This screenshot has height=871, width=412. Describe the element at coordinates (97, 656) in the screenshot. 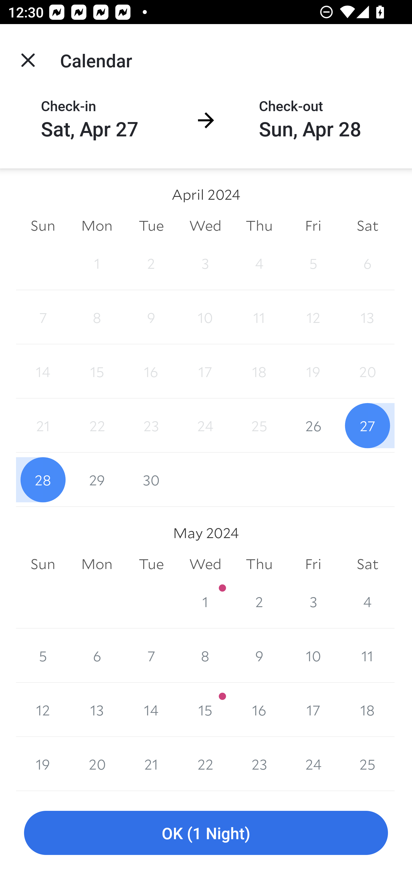

I see `6 6 May 2024` at that location.